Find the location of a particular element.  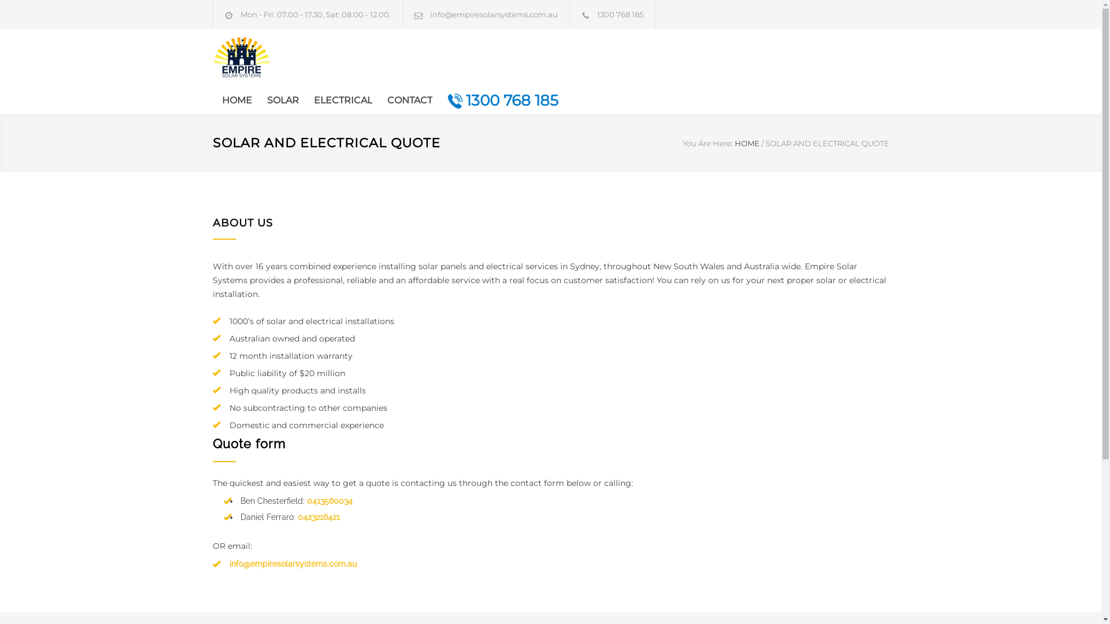

info@empiresolarsystems.com.au is located at coordinates (494, 14).